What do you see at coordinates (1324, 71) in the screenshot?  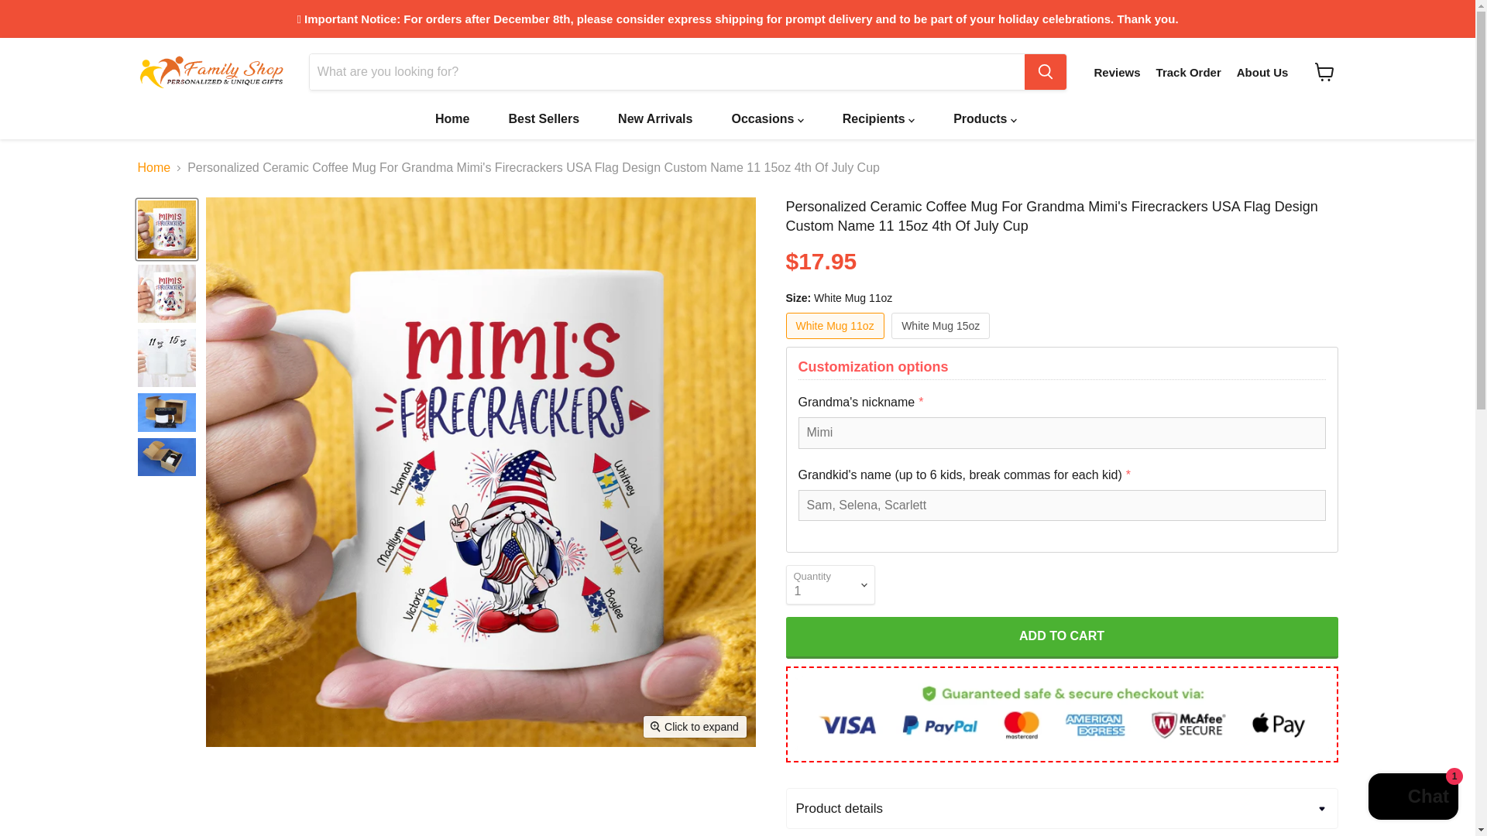 I see `View cart` at bounding box center [1324, 71].